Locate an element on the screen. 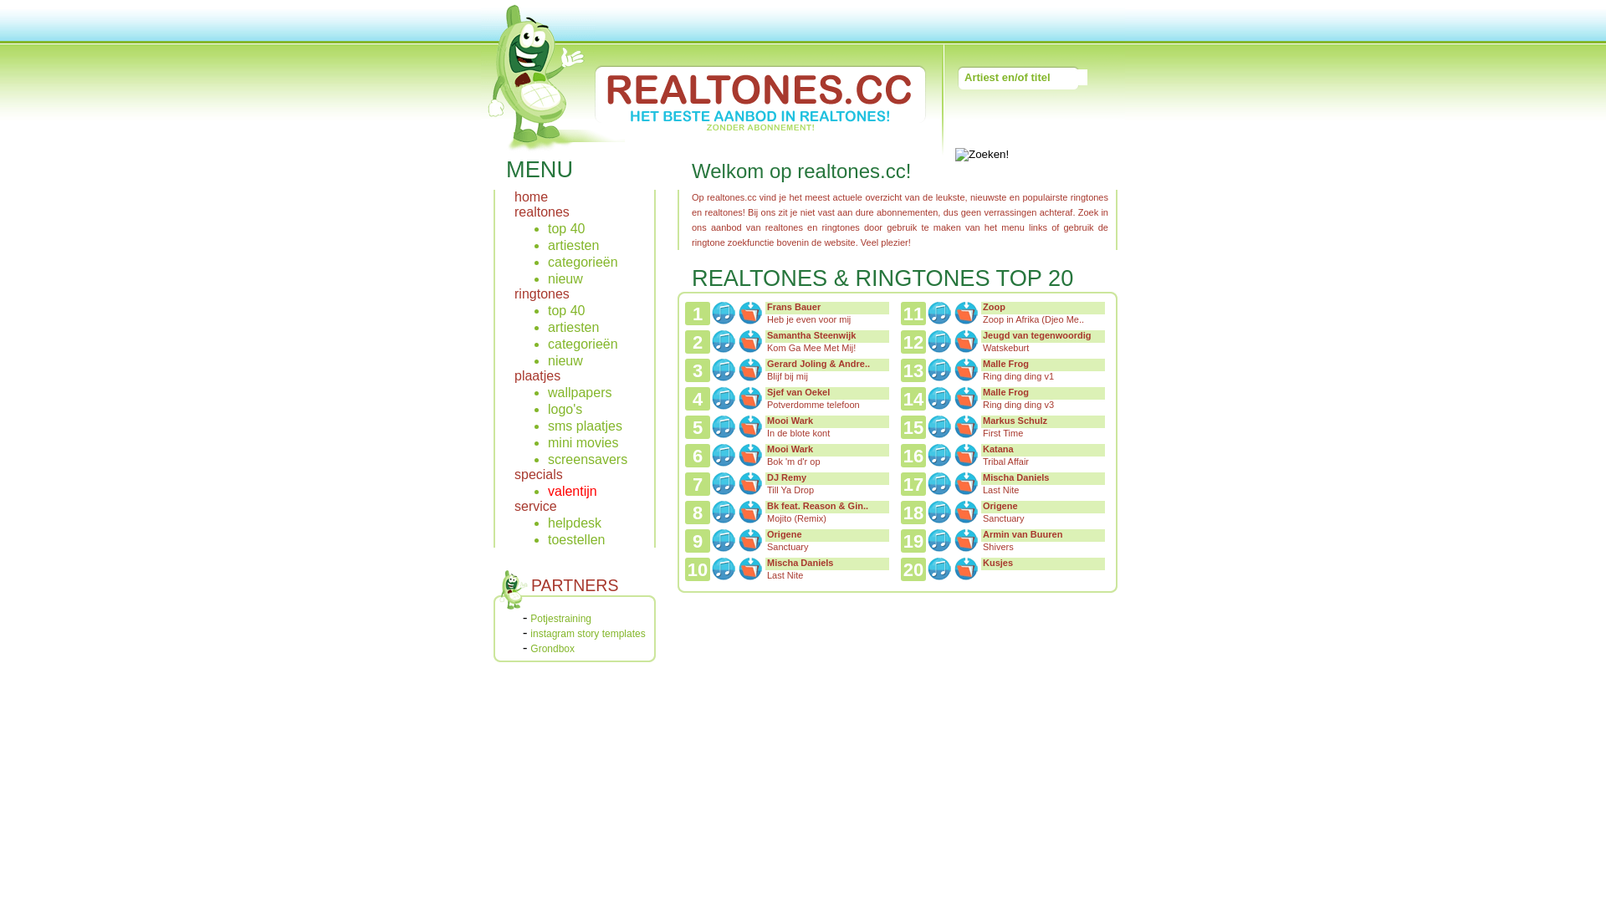  realtones is located at coordinates (542, 212).